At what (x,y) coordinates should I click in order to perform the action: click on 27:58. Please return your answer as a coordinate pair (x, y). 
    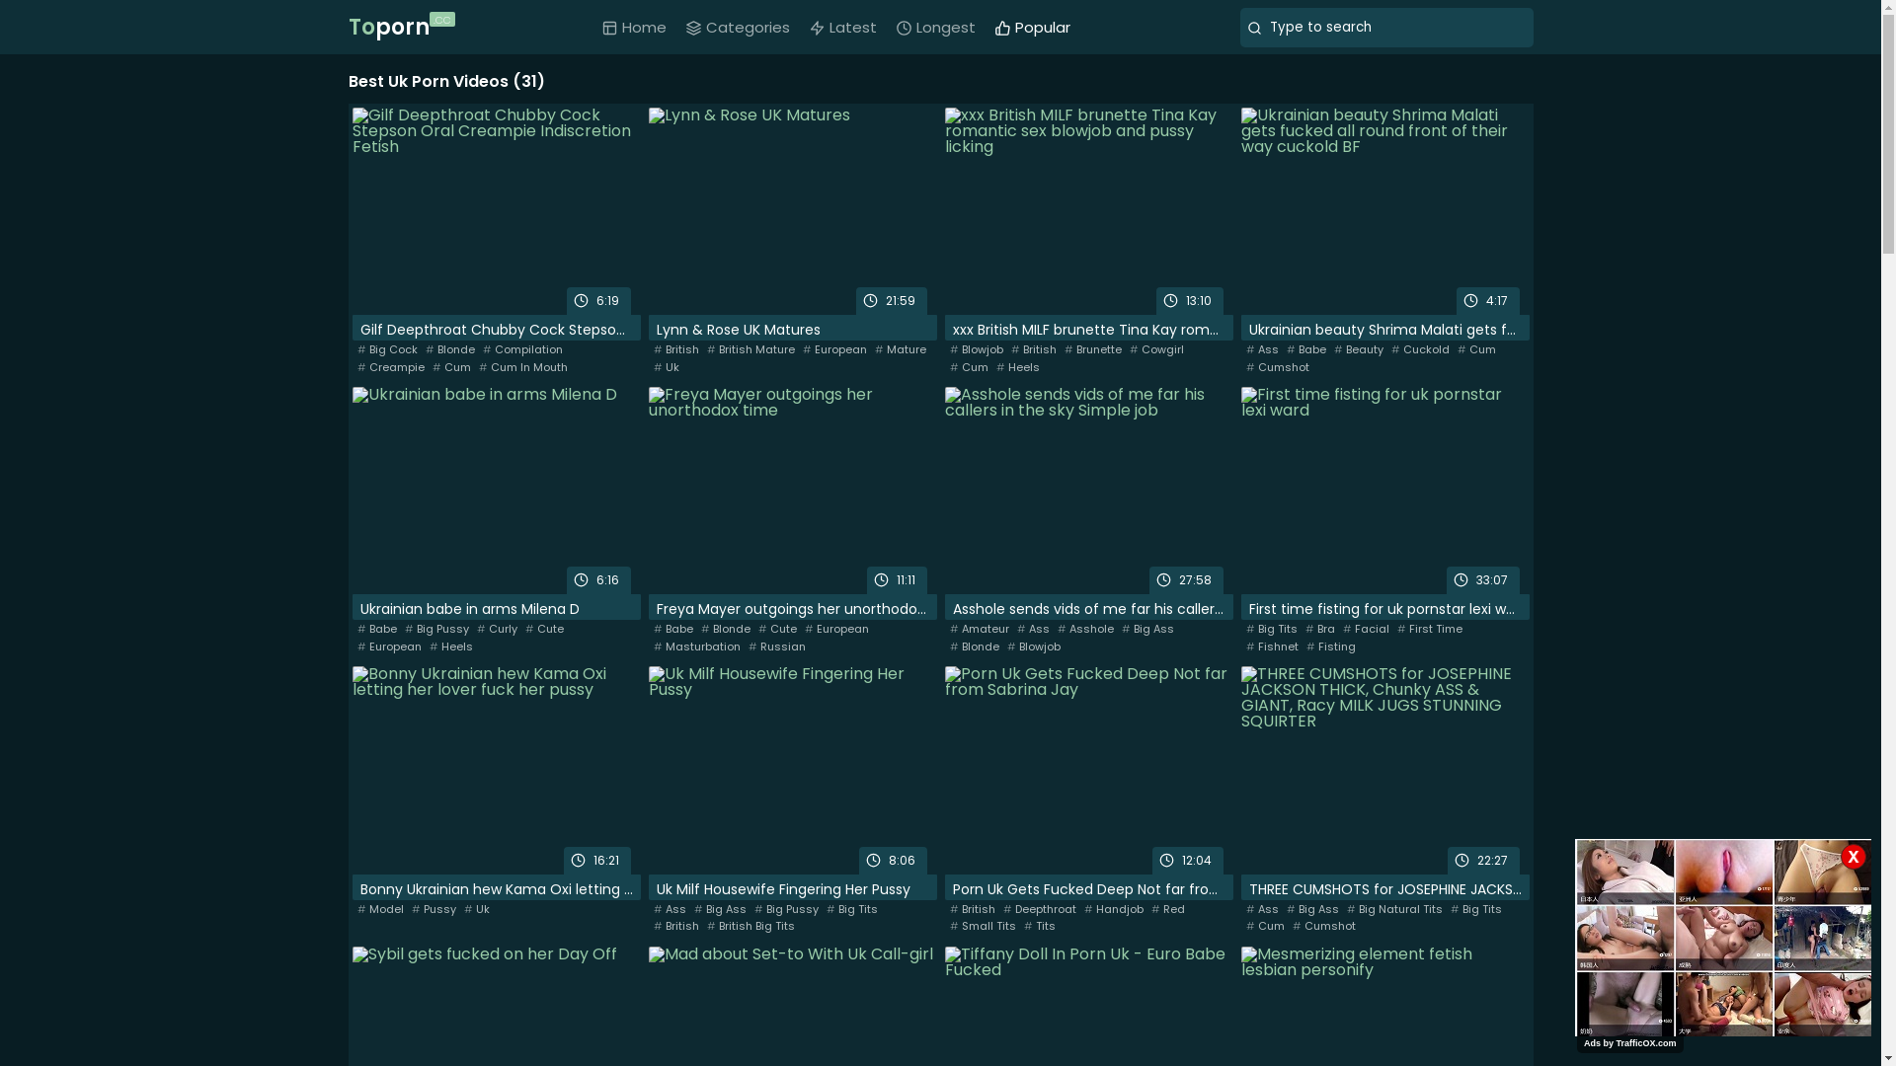
    Looking at the image, I should click on (1088, 491).